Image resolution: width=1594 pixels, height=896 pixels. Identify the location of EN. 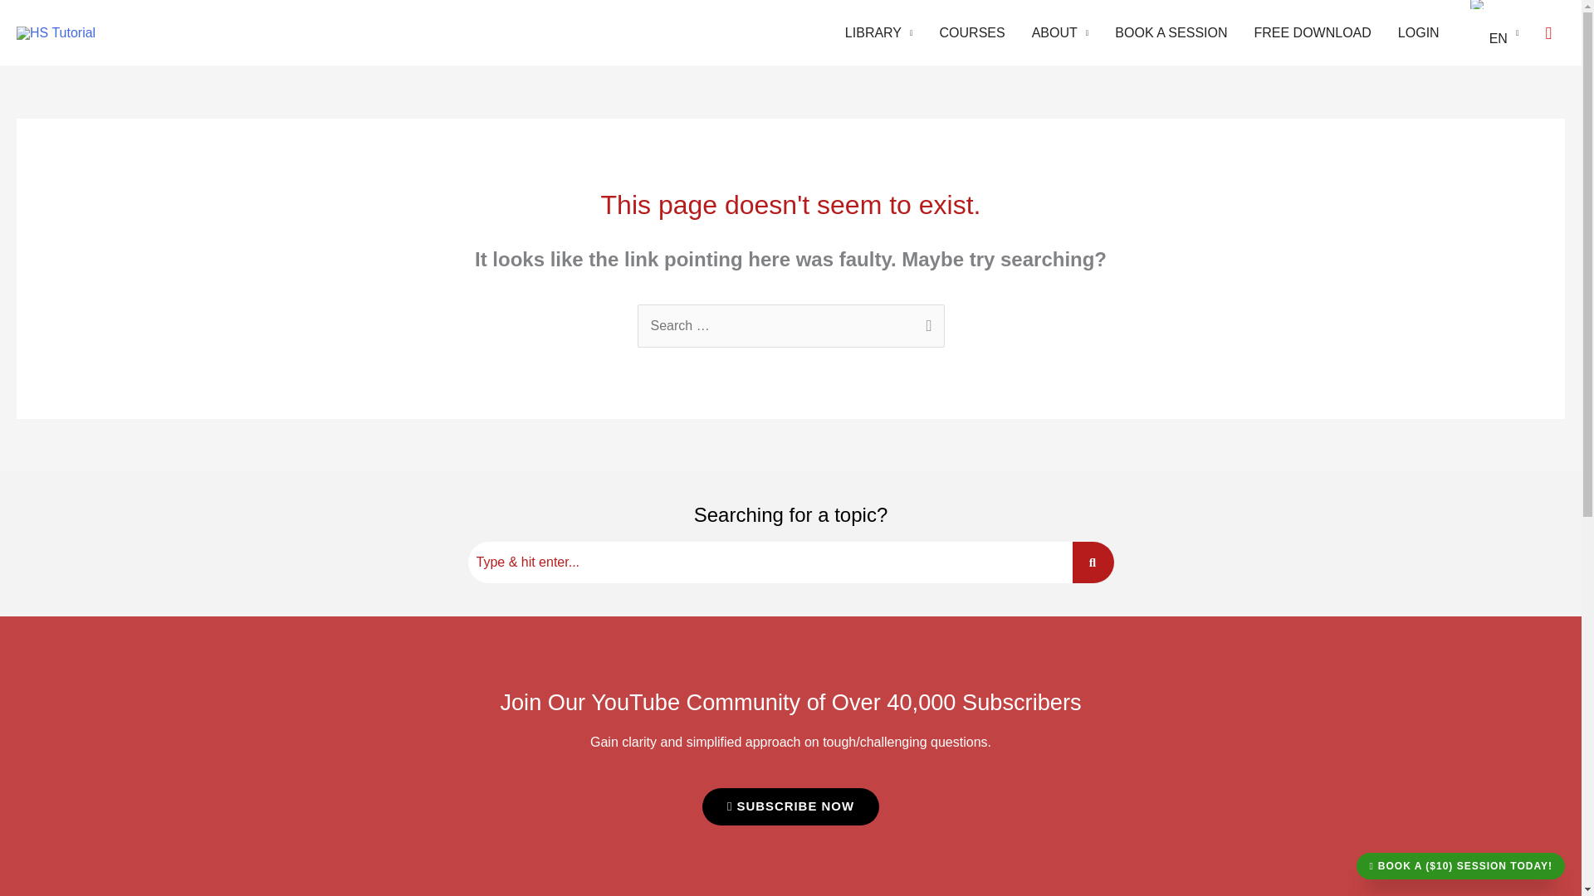
(1492, 32).